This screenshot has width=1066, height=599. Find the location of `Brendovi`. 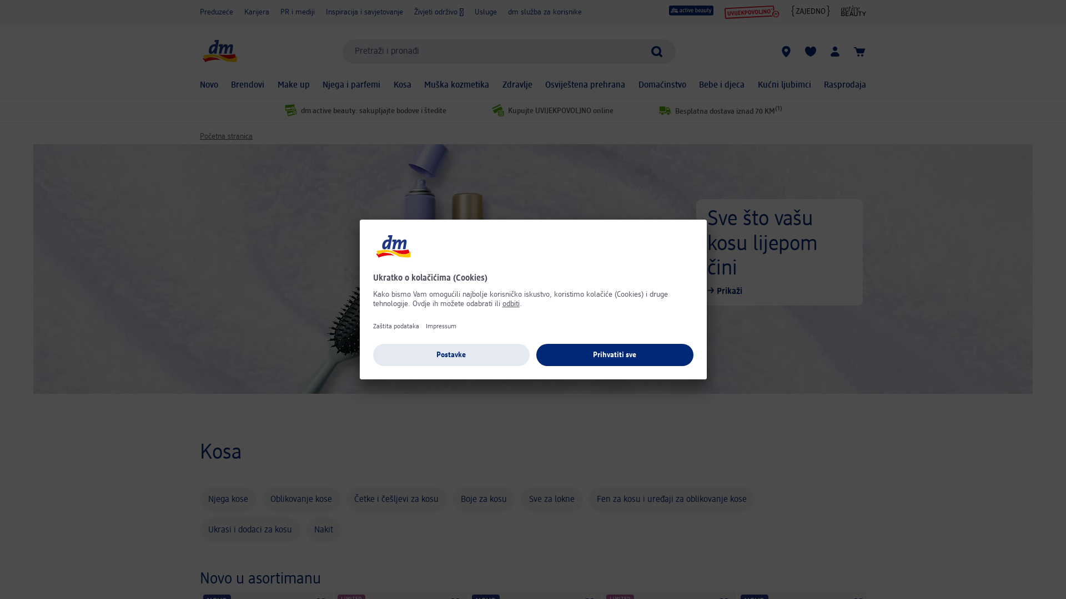

Brendovi is located at coordinates (244, 85).